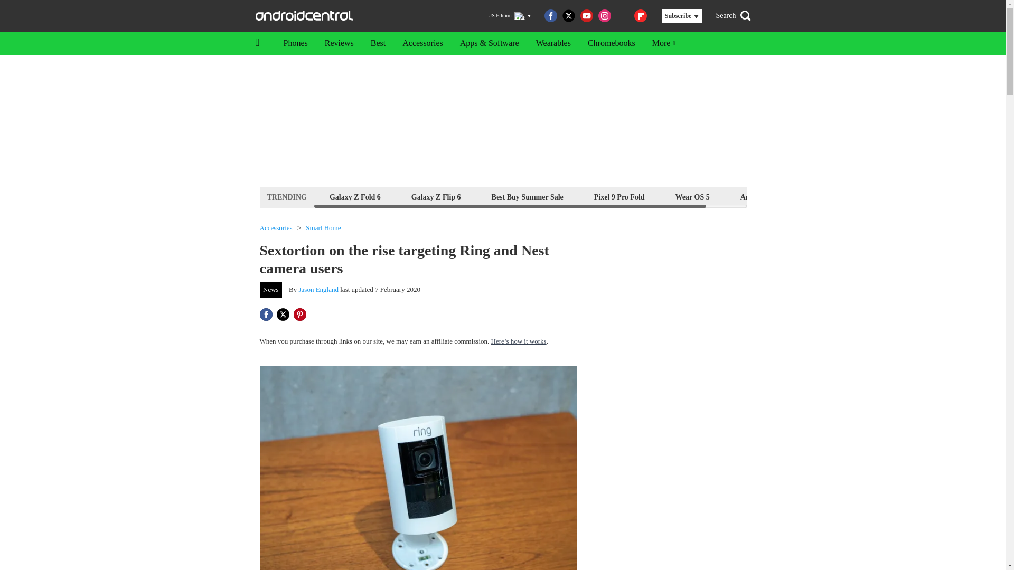 The width and height of the screenshot is (1014, 570). Describe the element at coordinates (692, 196) in the screenshot. I see `Wear OS 5` at that location.